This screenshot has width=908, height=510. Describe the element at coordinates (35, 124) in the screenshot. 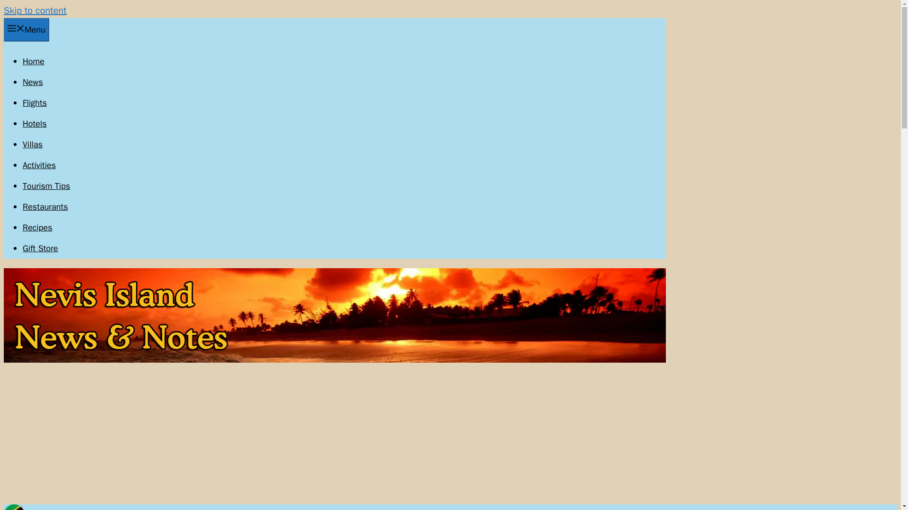

I see `Hotels` at that location.